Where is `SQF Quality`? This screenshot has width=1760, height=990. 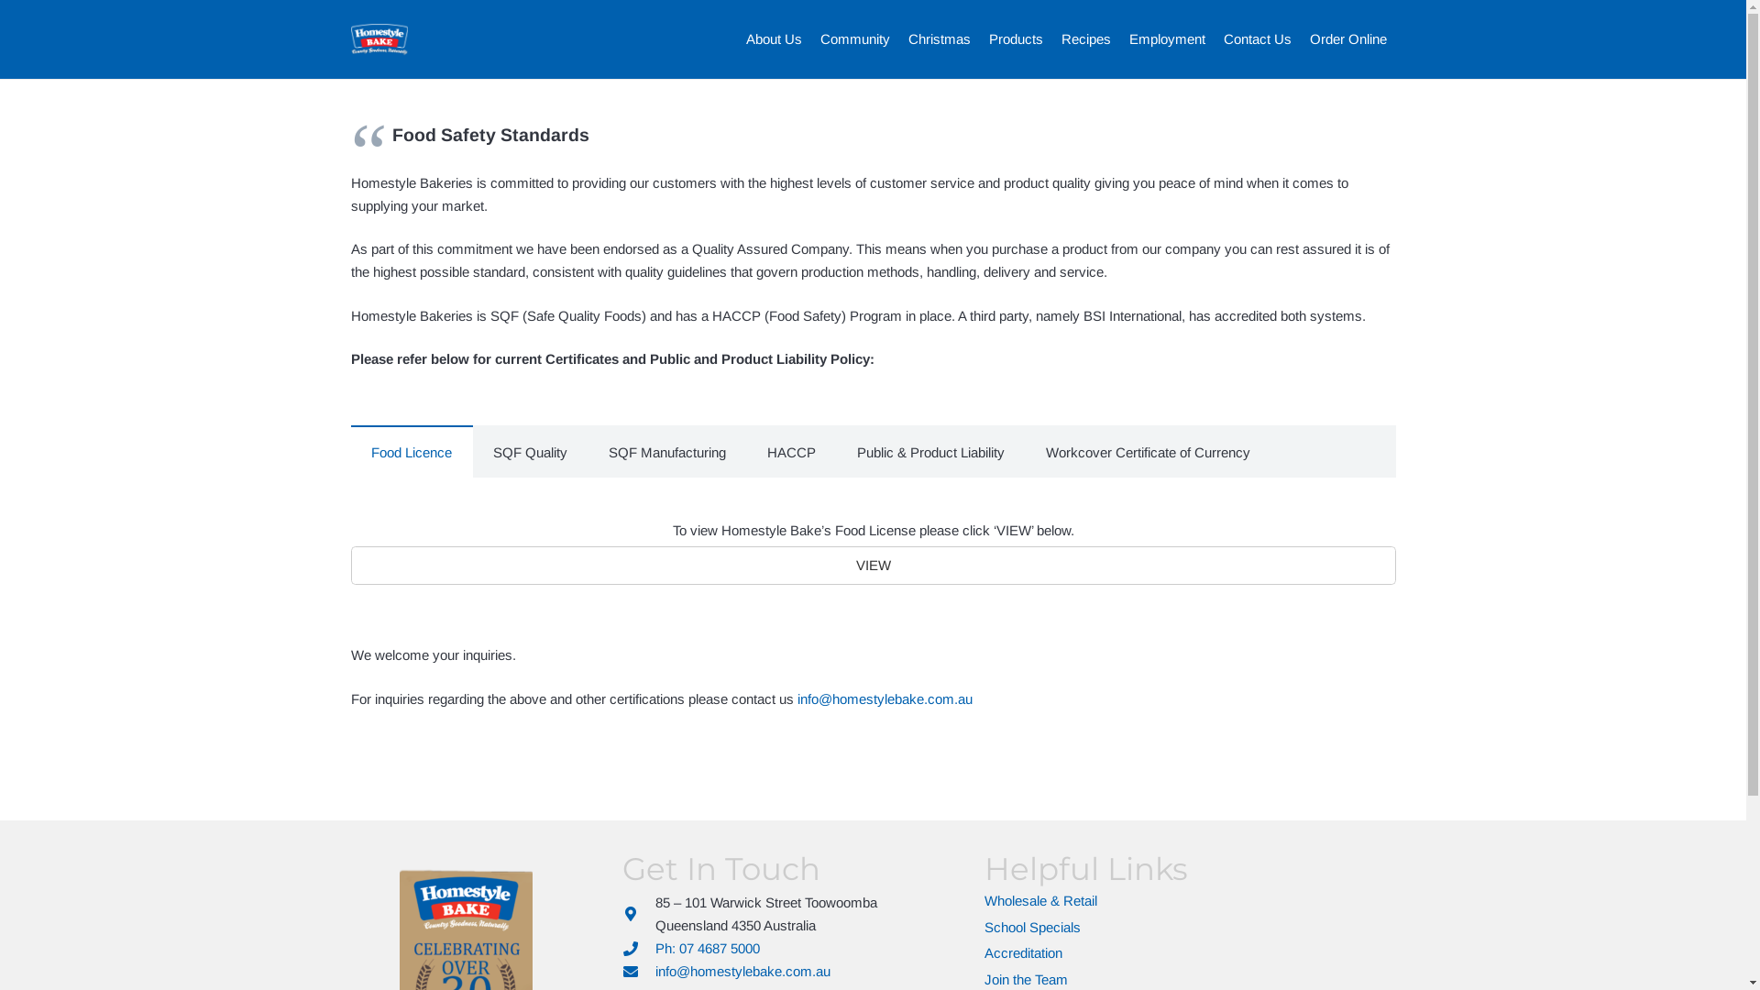
SQF Quality is located at coordinates (531, 451).